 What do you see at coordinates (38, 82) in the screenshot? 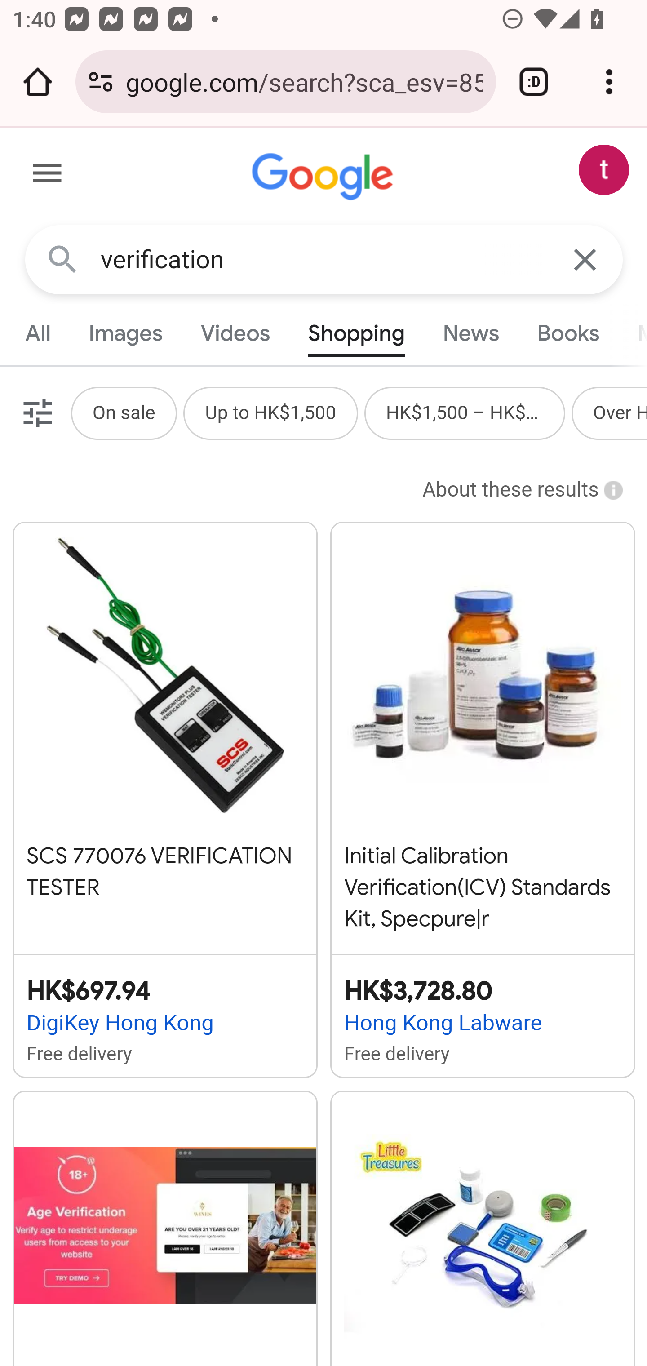
I see `Open the home page` at bounding box center [38, 82].